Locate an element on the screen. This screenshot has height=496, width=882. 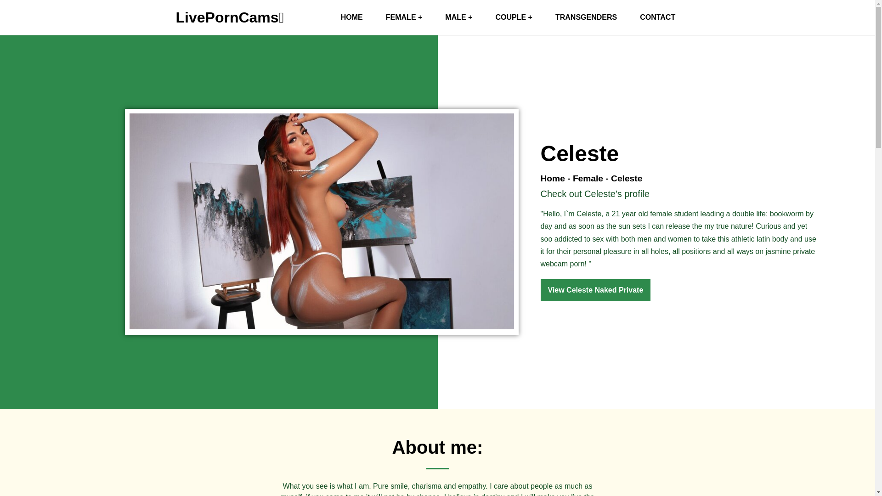
View Celeste Naked Private is located at coordinates (595, 290).